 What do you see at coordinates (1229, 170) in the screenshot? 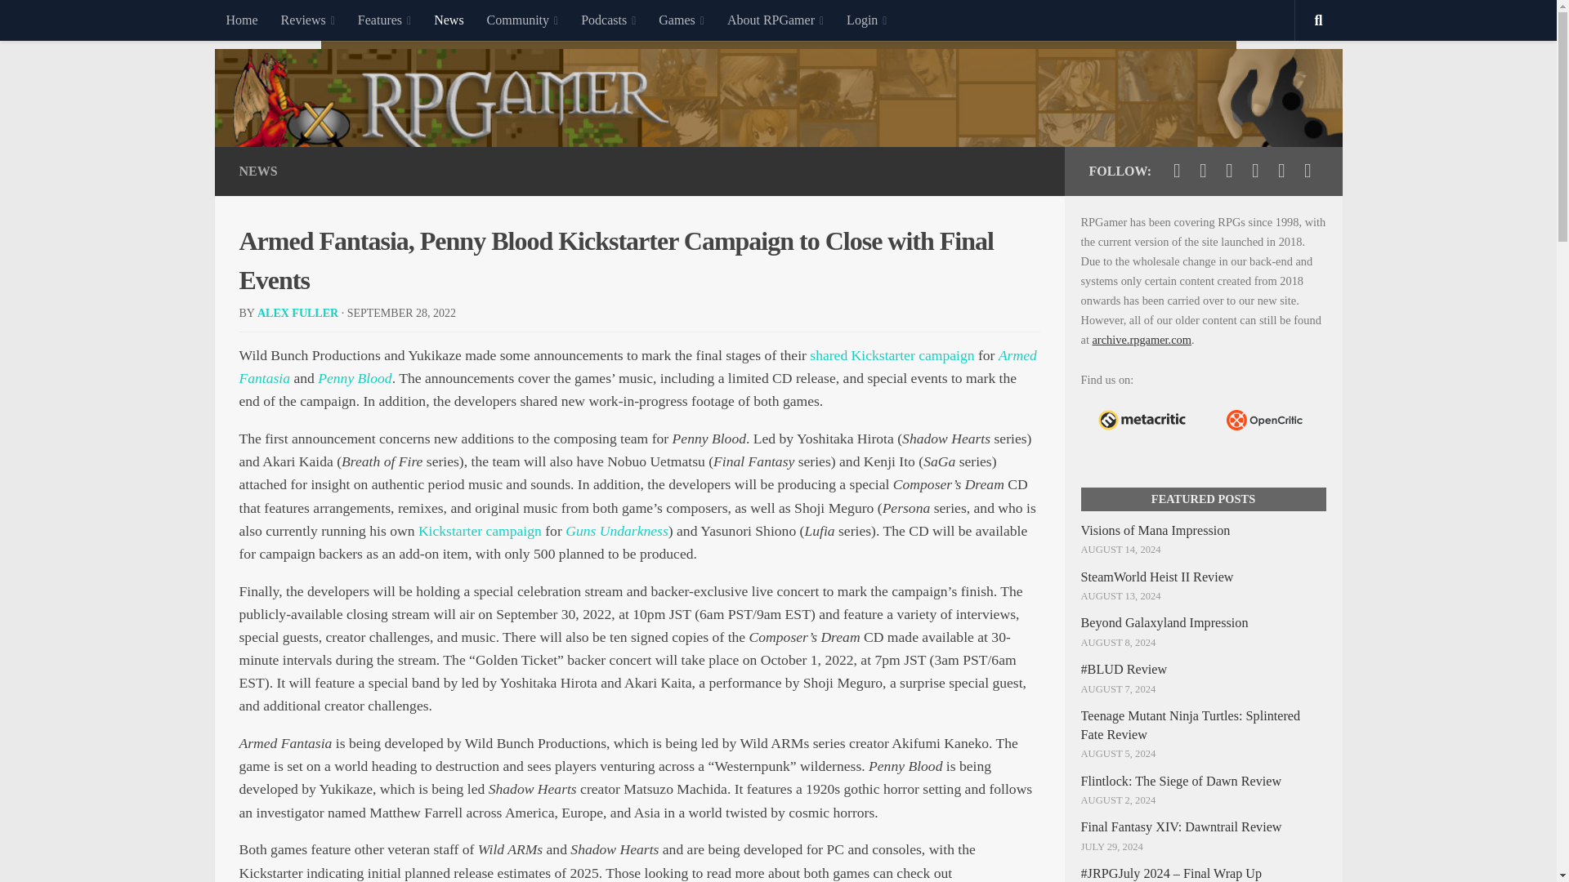
I see `Follow us on Youtube` at bounding box center [1229, 170].